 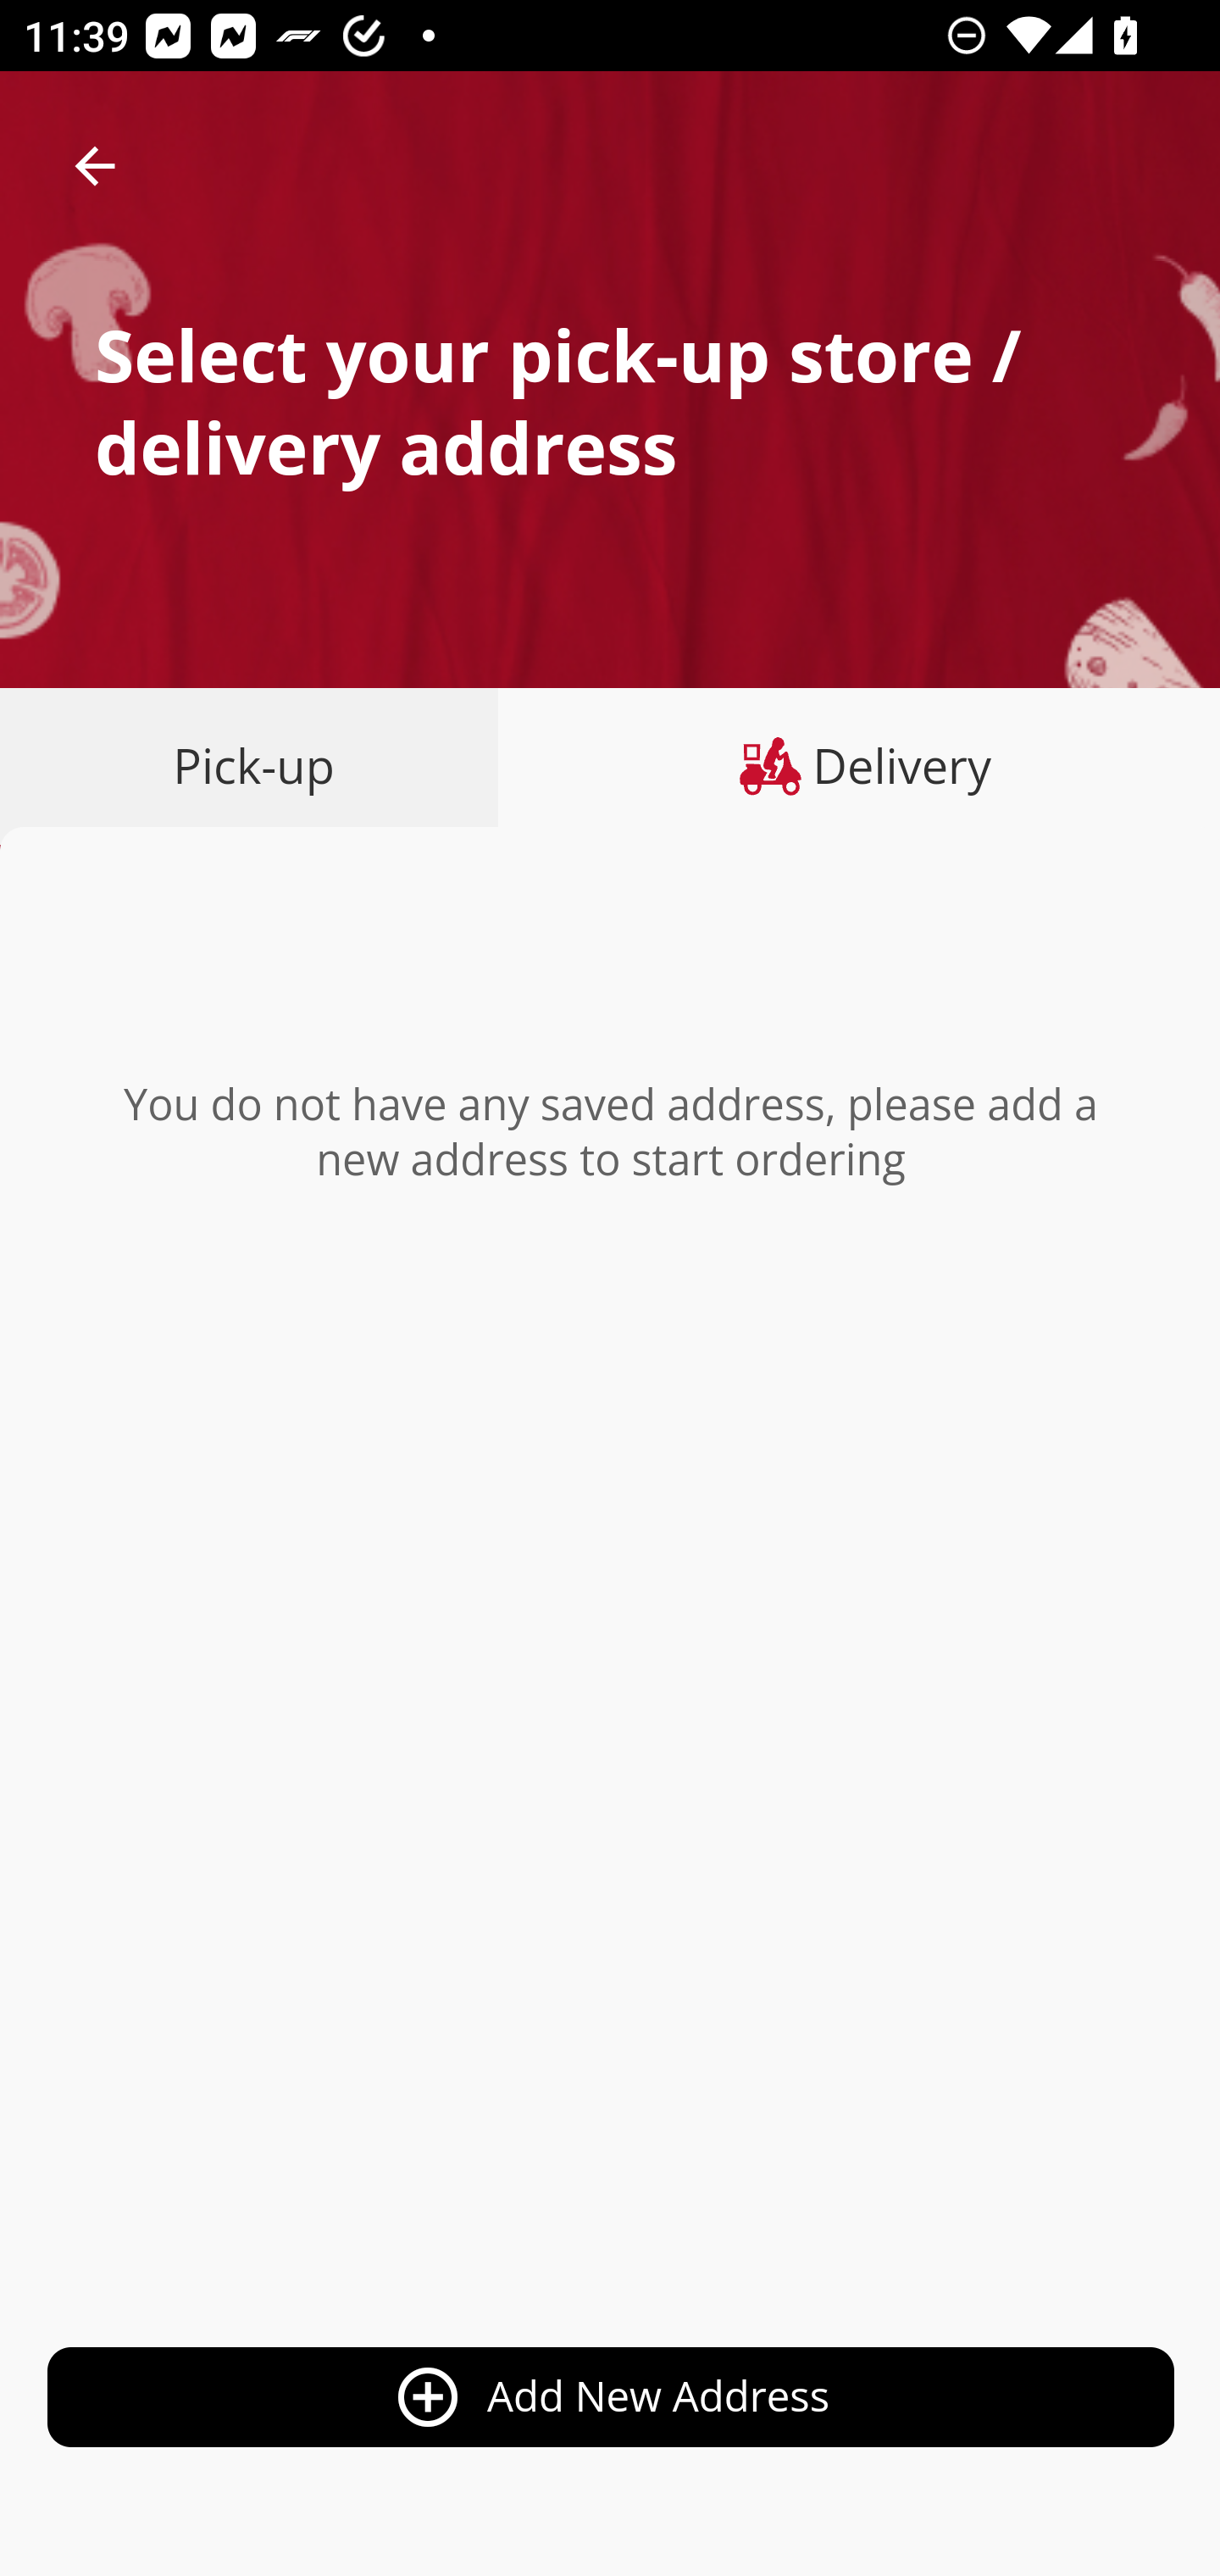 What do you see at coordinates (612, 2398) in the screenshot?
I see `add_circle_outline Add New Address` at bounding box center [612, 2398].